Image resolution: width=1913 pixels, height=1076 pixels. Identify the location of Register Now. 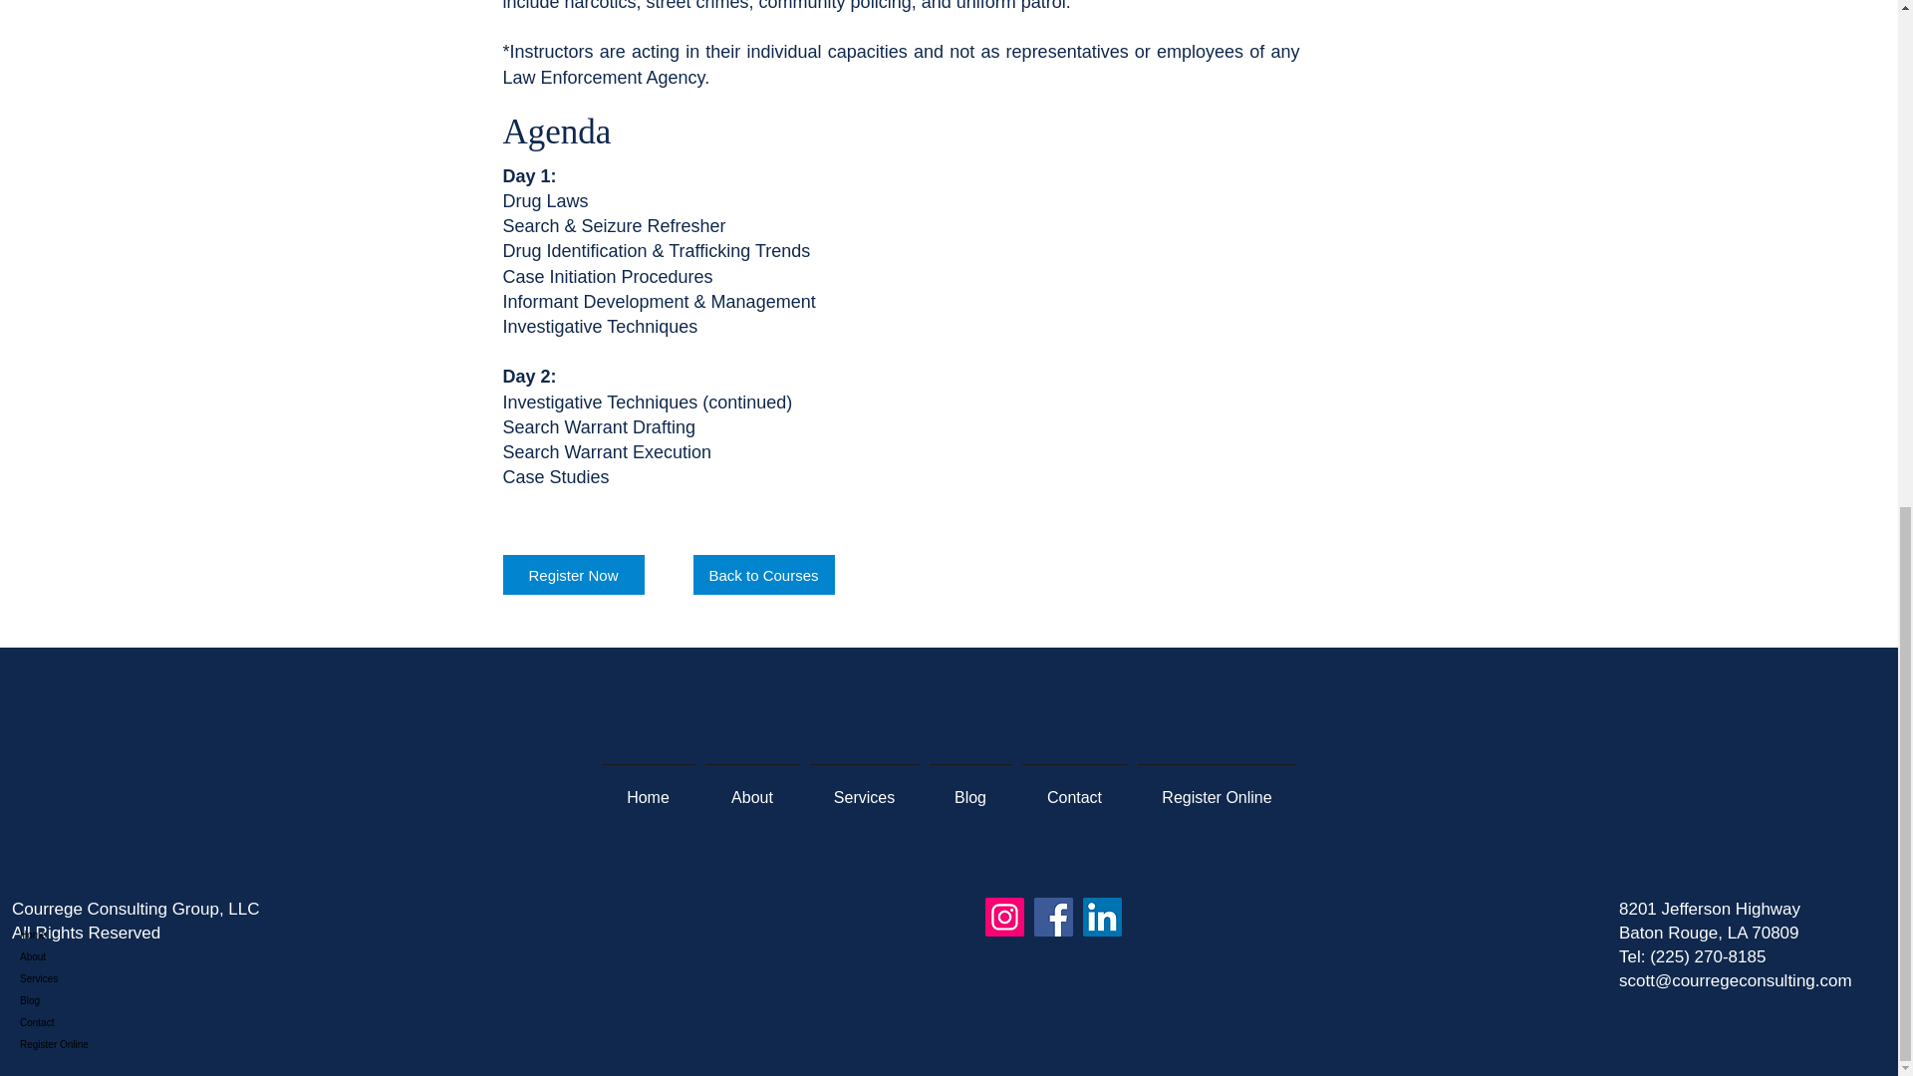
(572, 575).